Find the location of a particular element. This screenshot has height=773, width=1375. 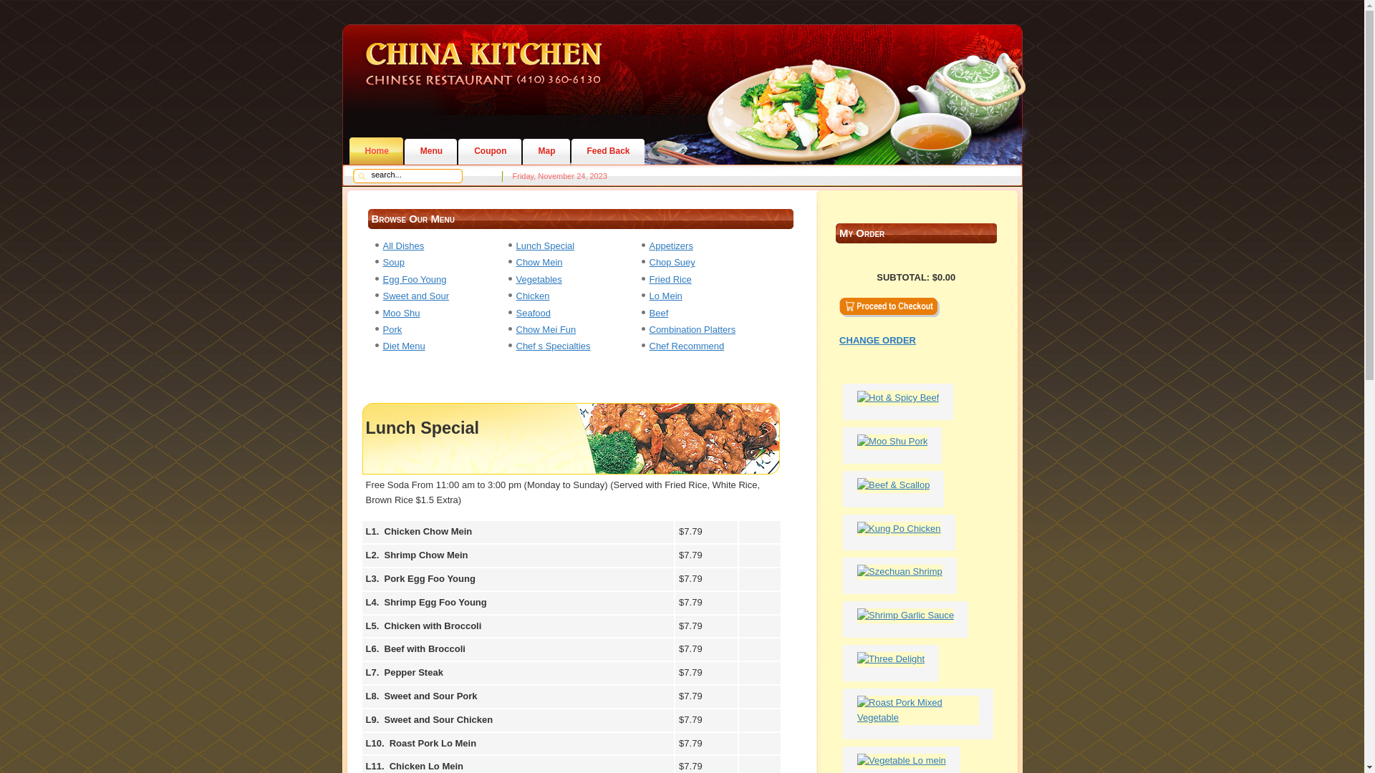

Home is located at coordinates (377, 151).